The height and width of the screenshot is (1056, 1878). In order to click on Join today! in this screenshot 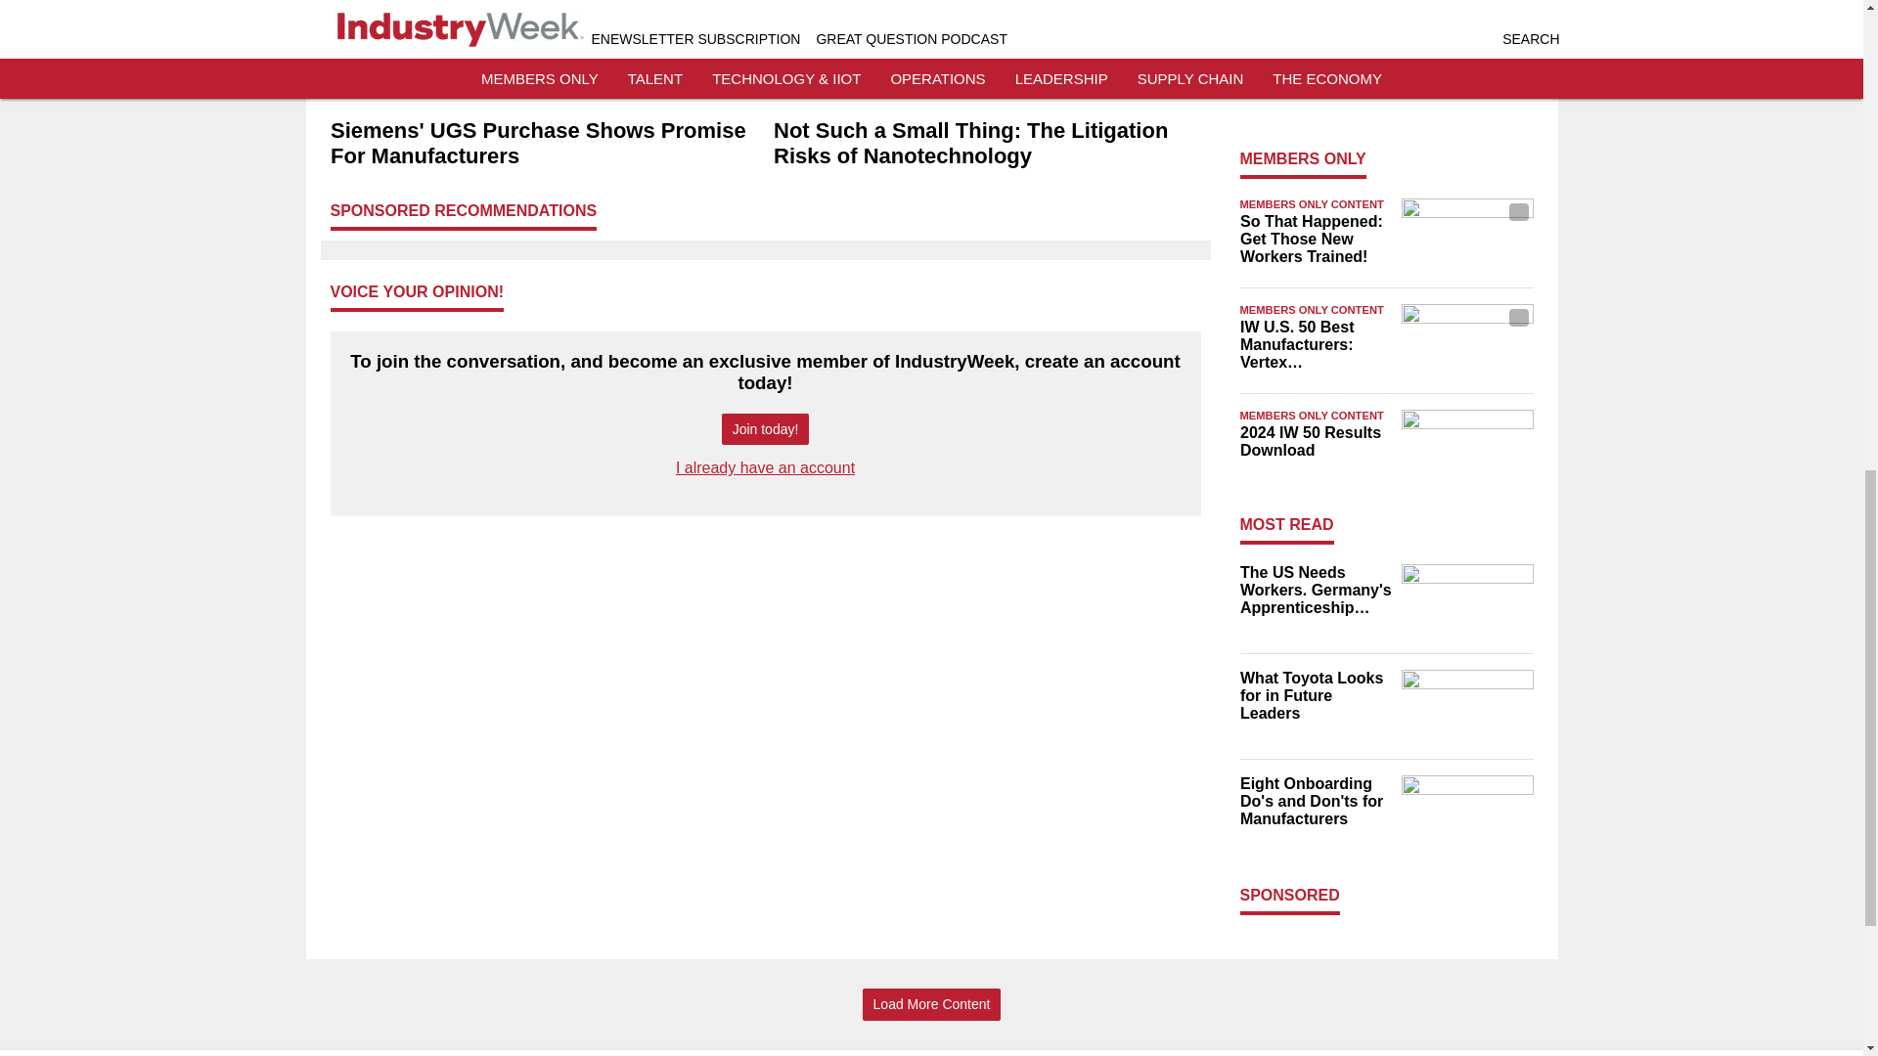, I will do `click(765, 429)`.